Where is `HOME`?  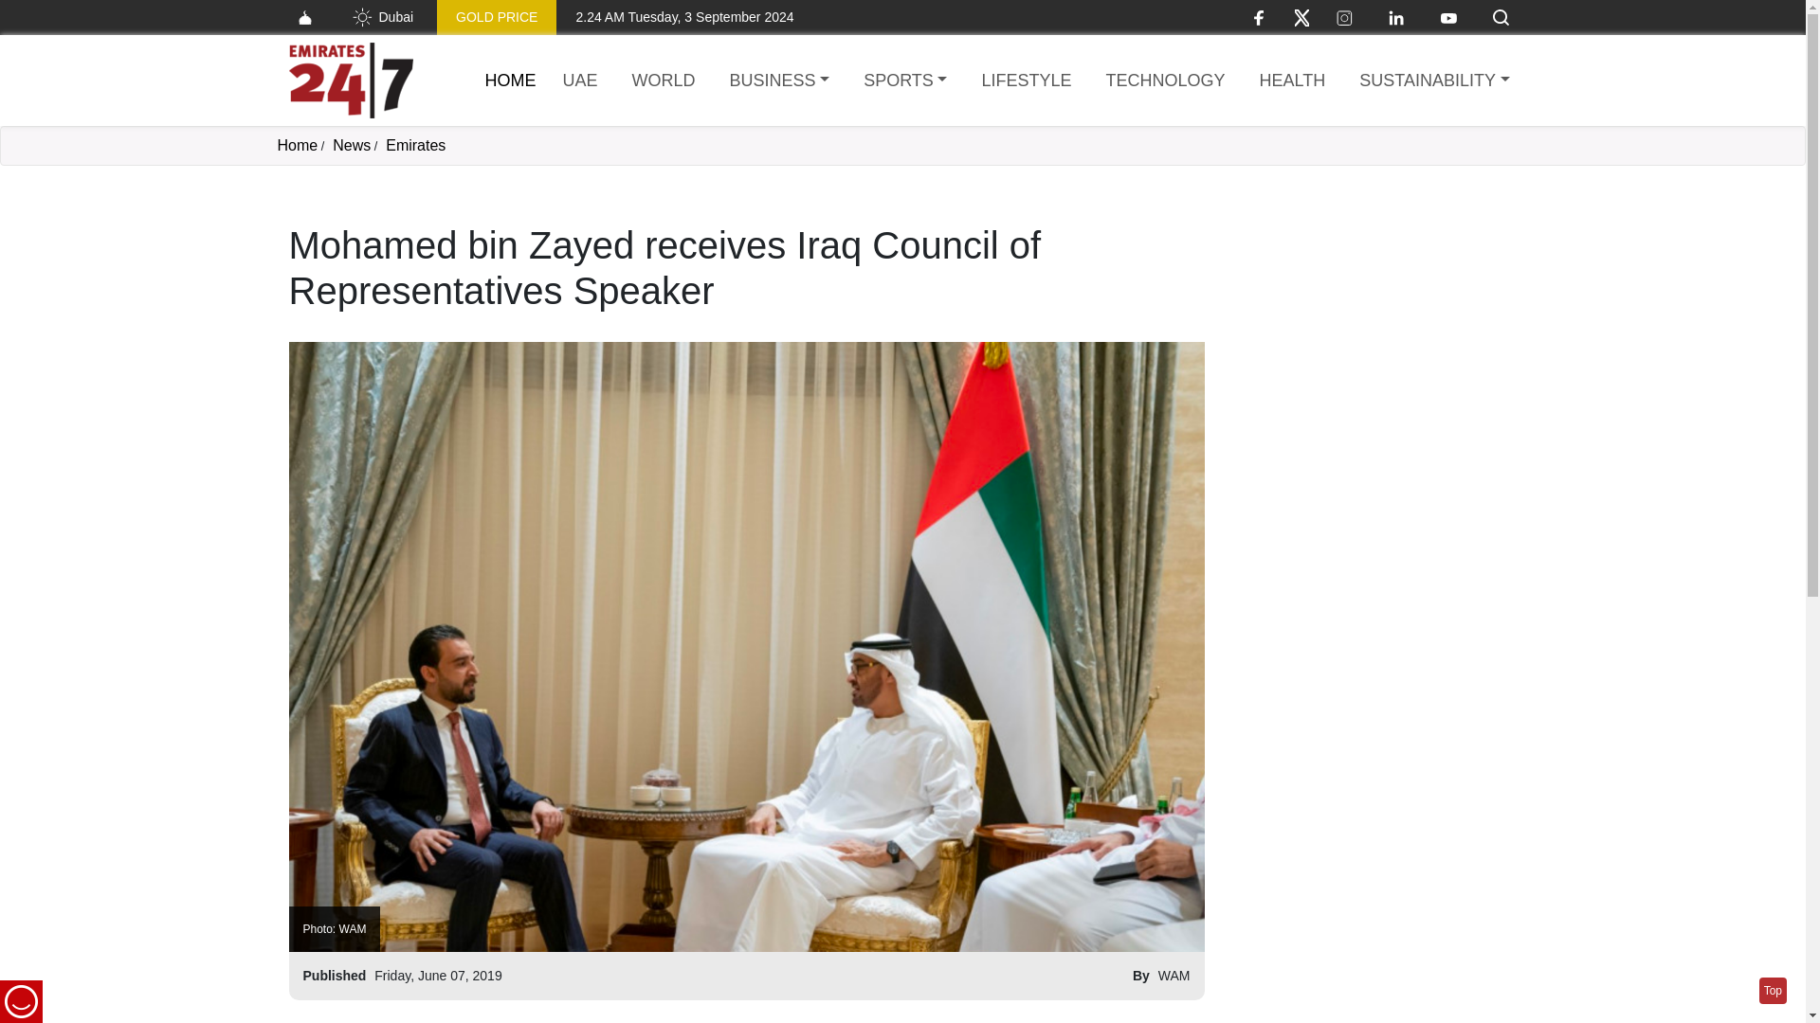
HOME is located at coordinates (511, 80).